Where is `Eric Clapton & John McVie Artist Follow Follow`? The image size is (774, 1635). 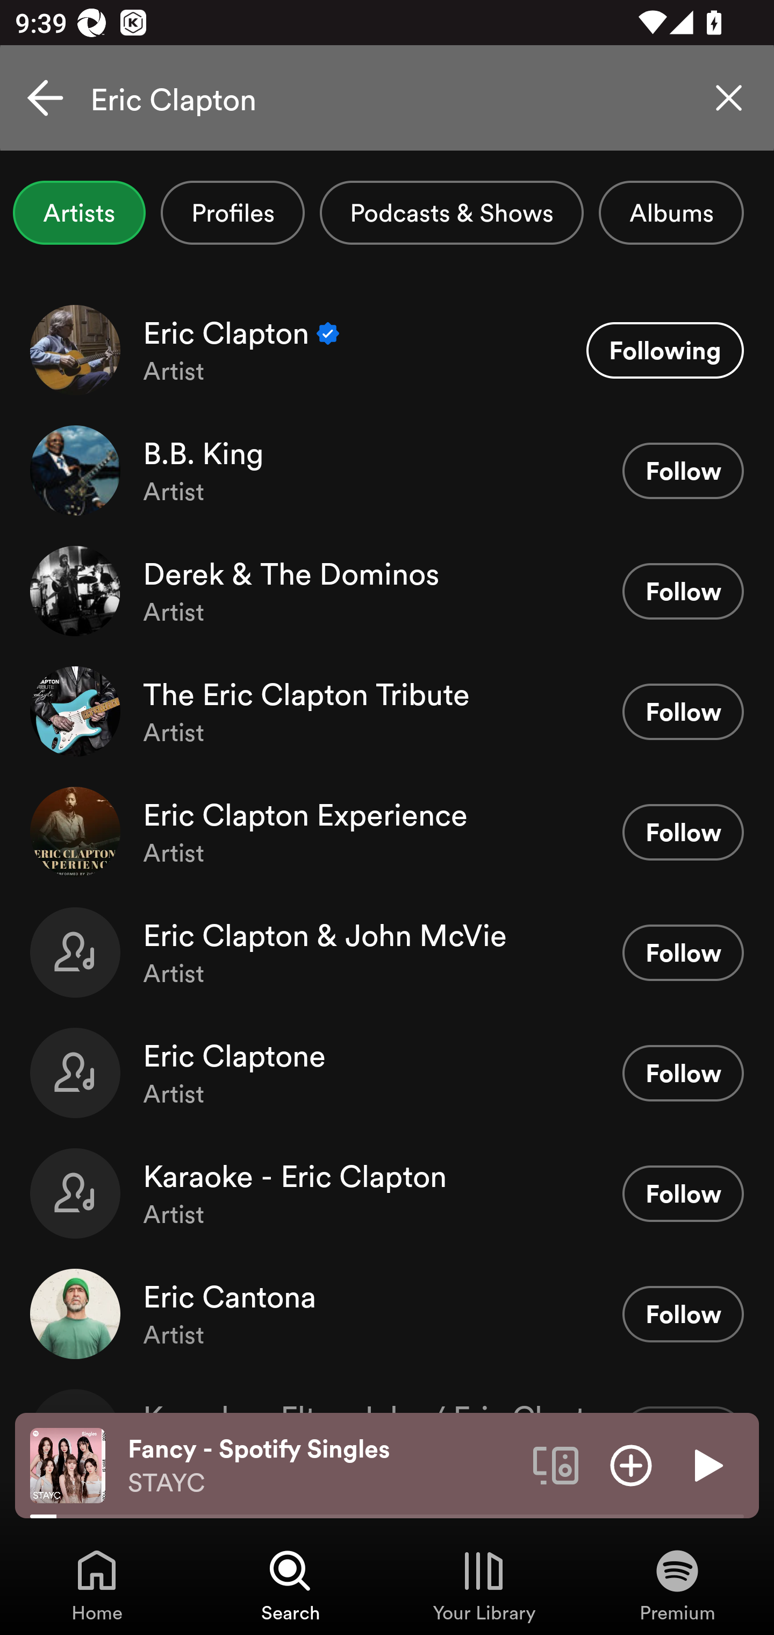 Eric Clapton & John McVie Artist Follow Follow is located at coordinates (387, 952).